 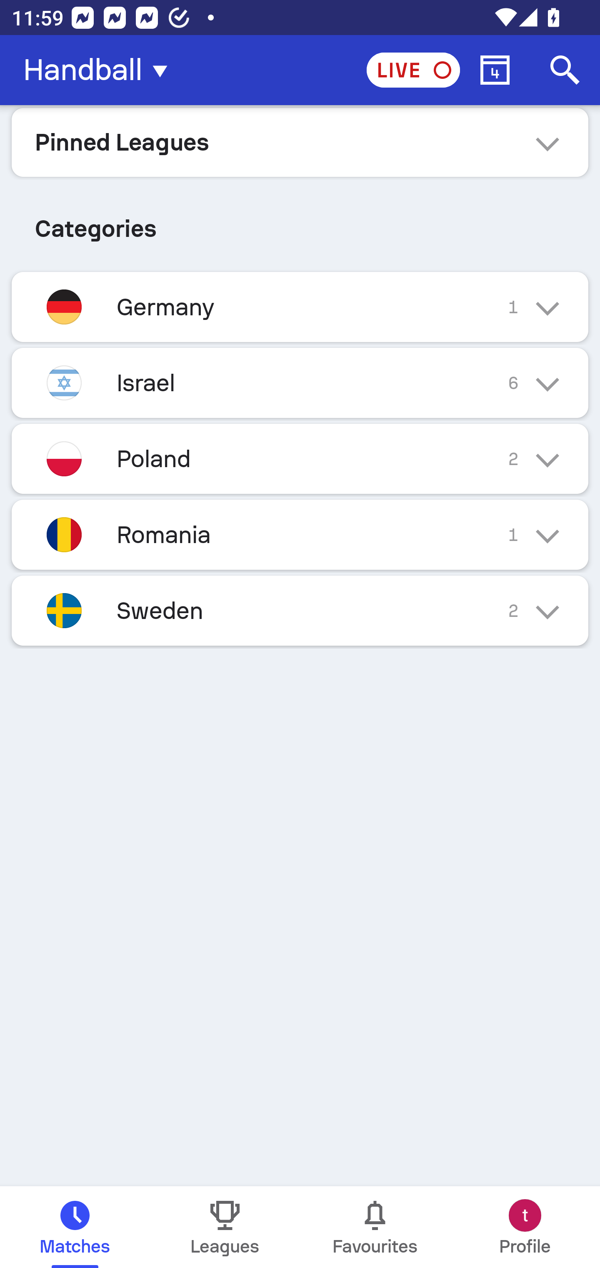 What do you see at coordinates (300, 611) in the screenshot?
I see `Sweden 2` at bounding box center [300, 611].